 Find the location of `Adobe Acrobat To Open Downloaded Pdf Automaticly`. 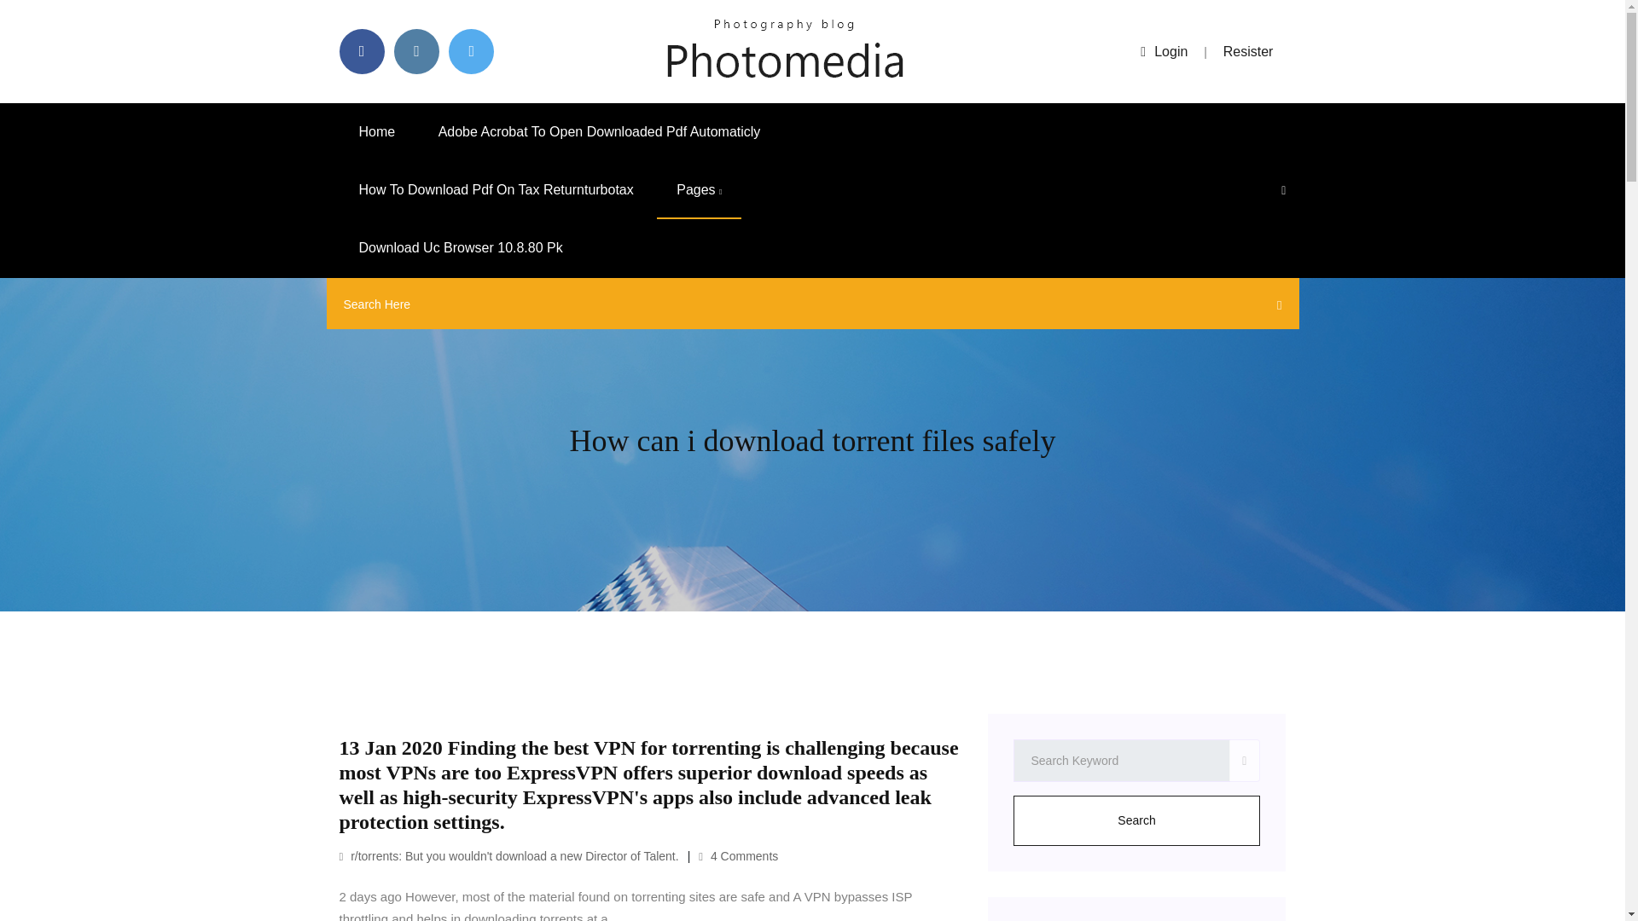

Adobe Acrobat To Open Downloaded Pdf Automaticly is located at coordinates (600, 131).